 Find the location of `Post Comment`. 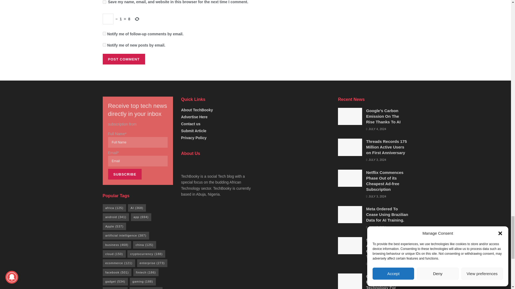

Post Comment is located at coordinates (123, 59).